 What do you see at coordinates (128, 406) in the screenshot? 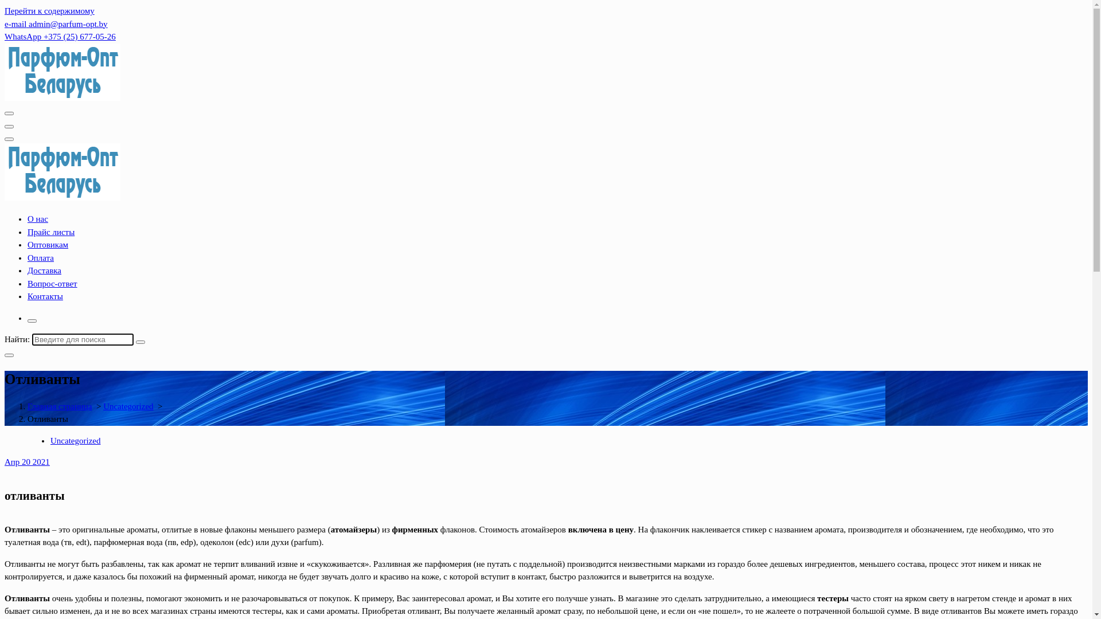
I see `Uncategorized` at bounding box center [128, 406].